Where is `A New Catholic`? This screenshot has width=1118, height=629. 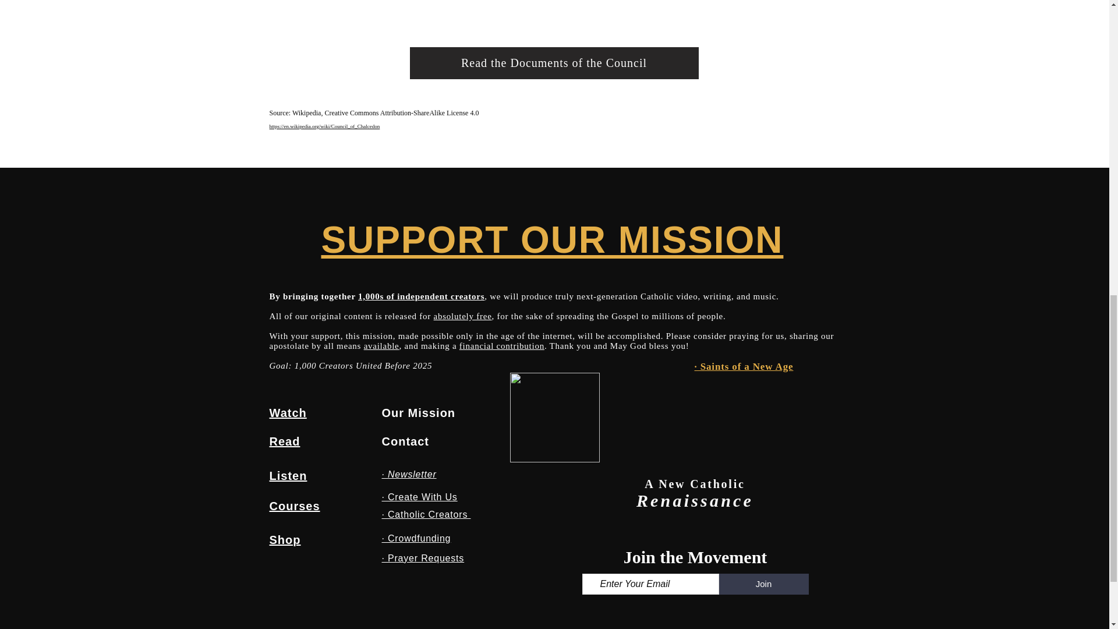 A New Catholic is located at coordinates (695, 483).